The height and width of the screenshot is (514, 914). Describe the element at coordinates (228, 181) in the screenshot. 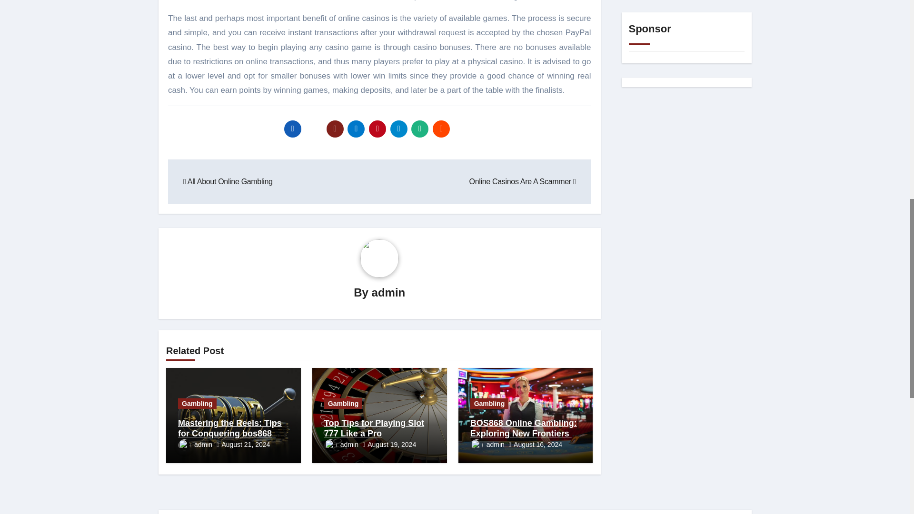

I see `All About Online Gambling` at that location.